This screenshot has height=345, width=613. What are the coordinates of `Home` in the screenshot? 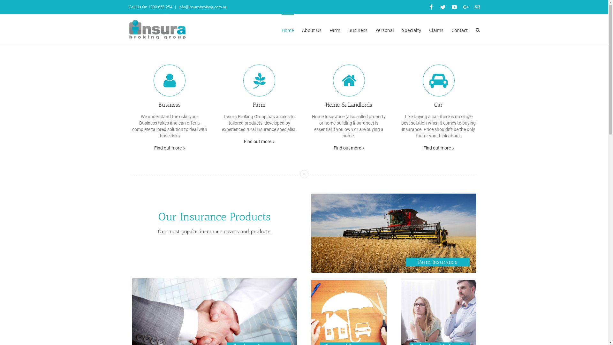 It's located at (288, 30).